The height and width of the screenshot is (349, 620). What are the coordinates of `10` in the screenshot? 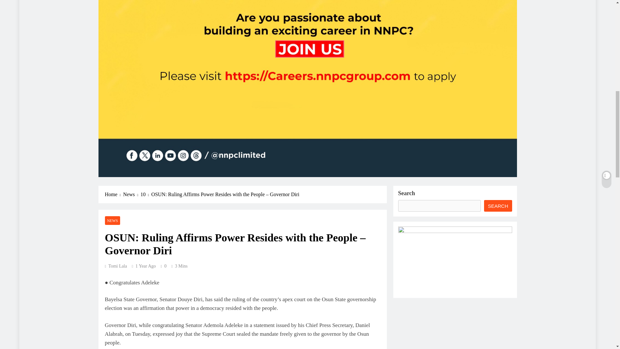 It's located at (146, 195).